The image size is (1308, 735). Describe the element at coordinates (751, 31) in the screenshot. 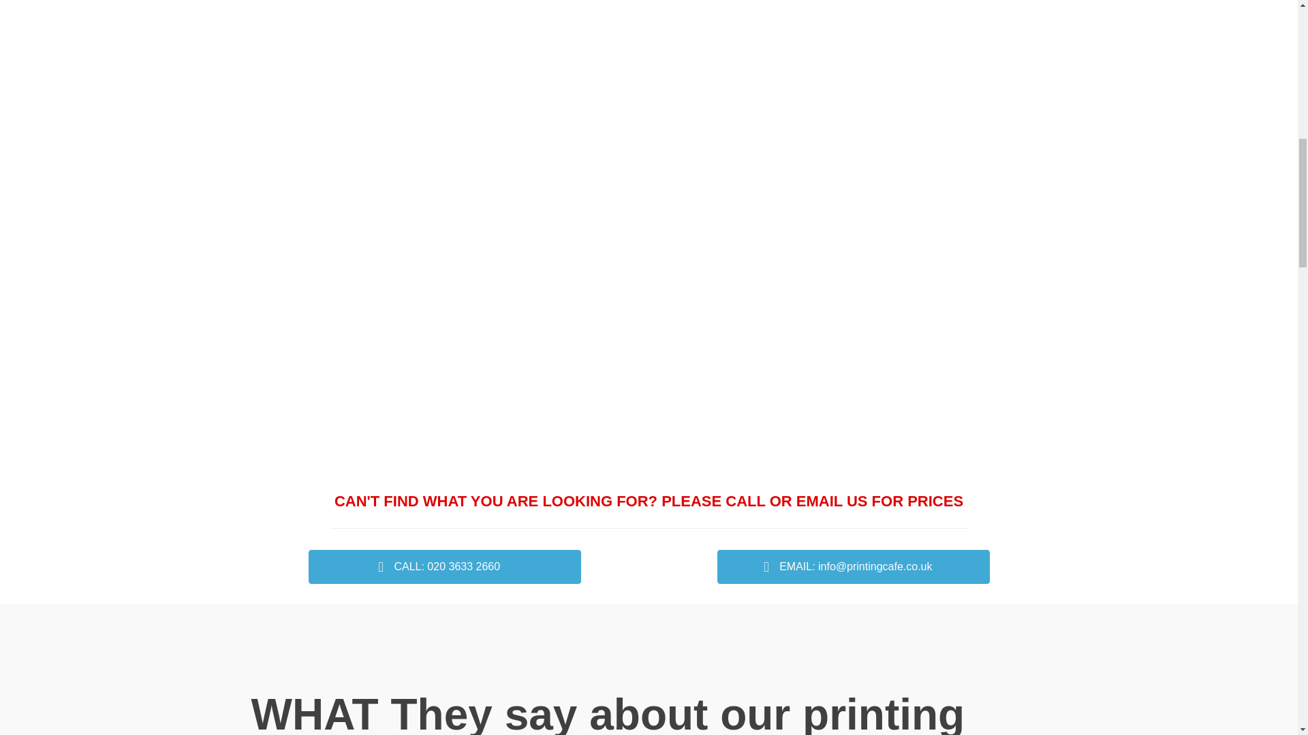

I see `Presentation Folders pc` at that location.